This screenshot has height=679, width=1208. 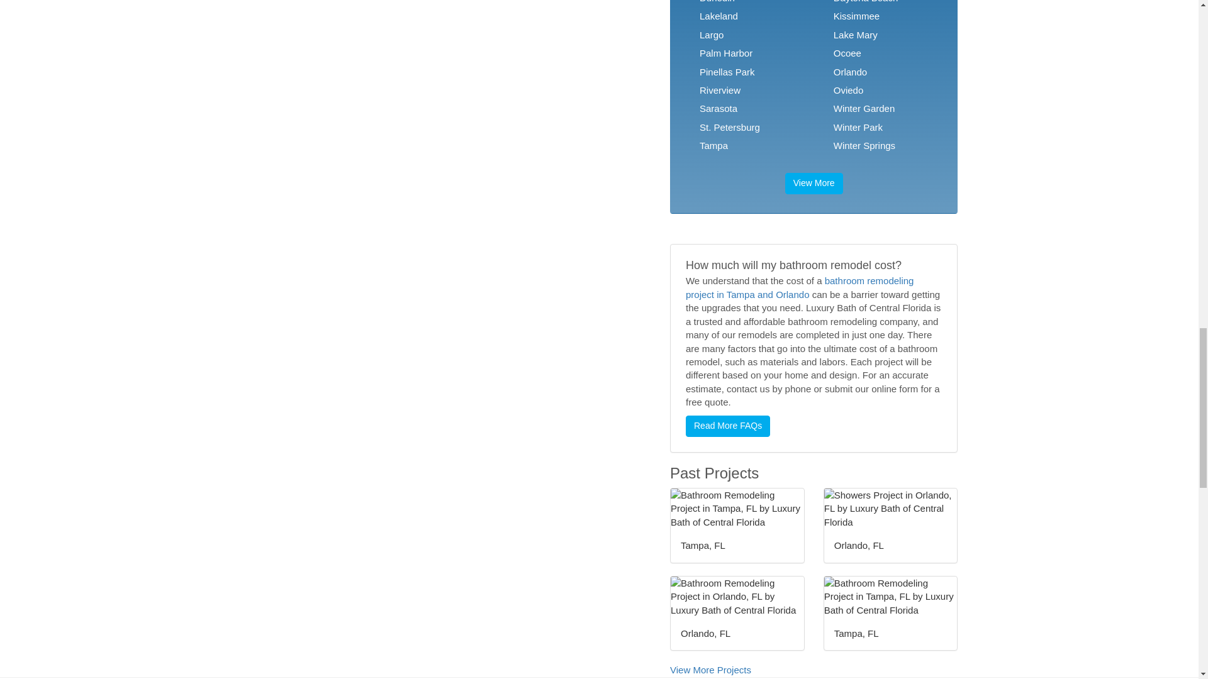 What do you see at coordinates (737, 596) in the screenshot?
I see `Orlando, FL Bathroom Remodeling Project` at bounding box center [737, 596].